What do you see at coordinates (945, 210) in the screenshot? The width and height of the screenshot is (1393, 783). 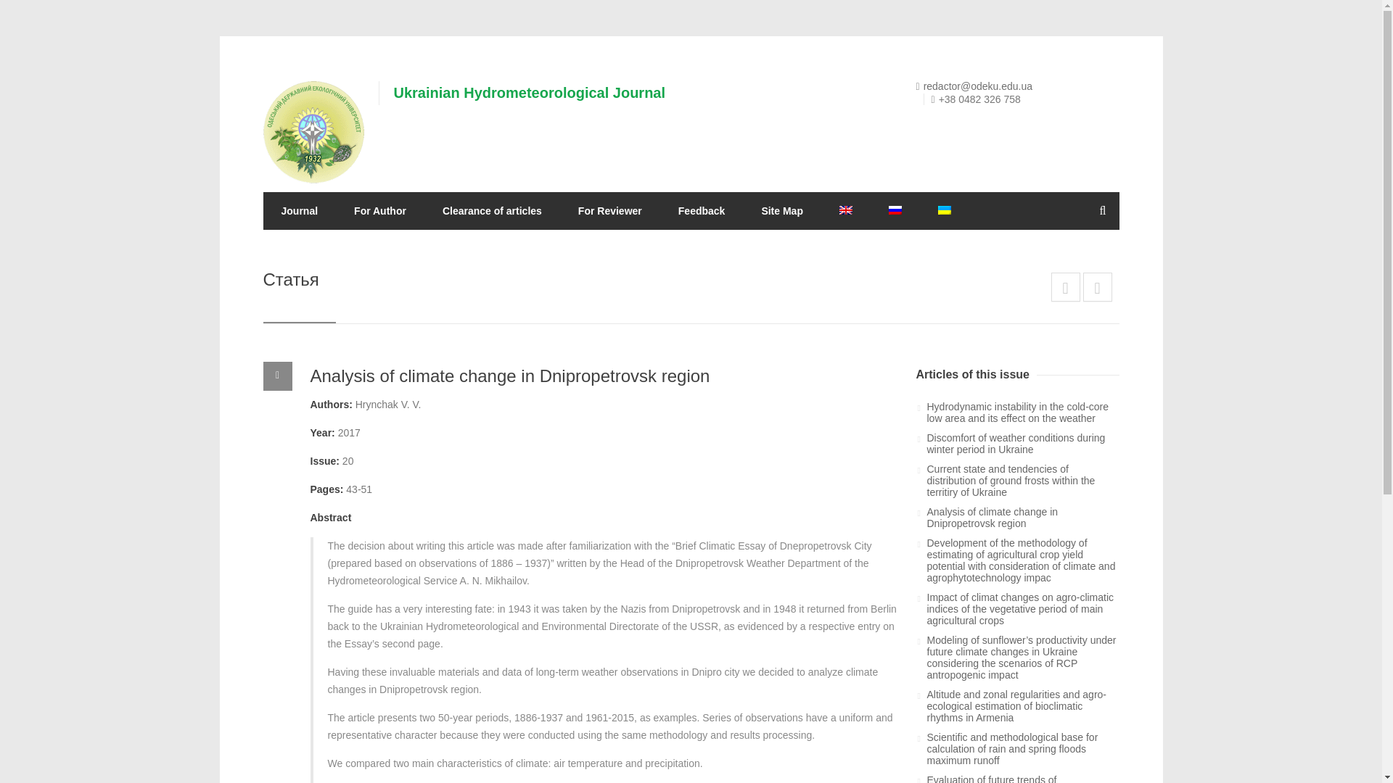 I see `Ukrainian` at bounding box center [945, 210].